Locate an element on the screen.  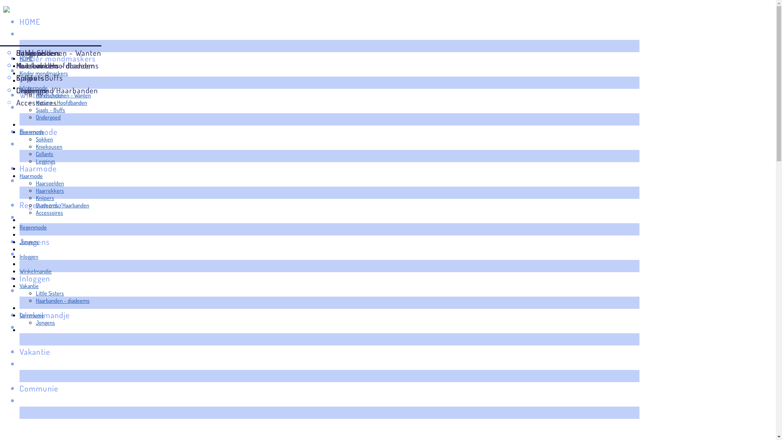
Little Sisters is located at coordinates (50, 293).